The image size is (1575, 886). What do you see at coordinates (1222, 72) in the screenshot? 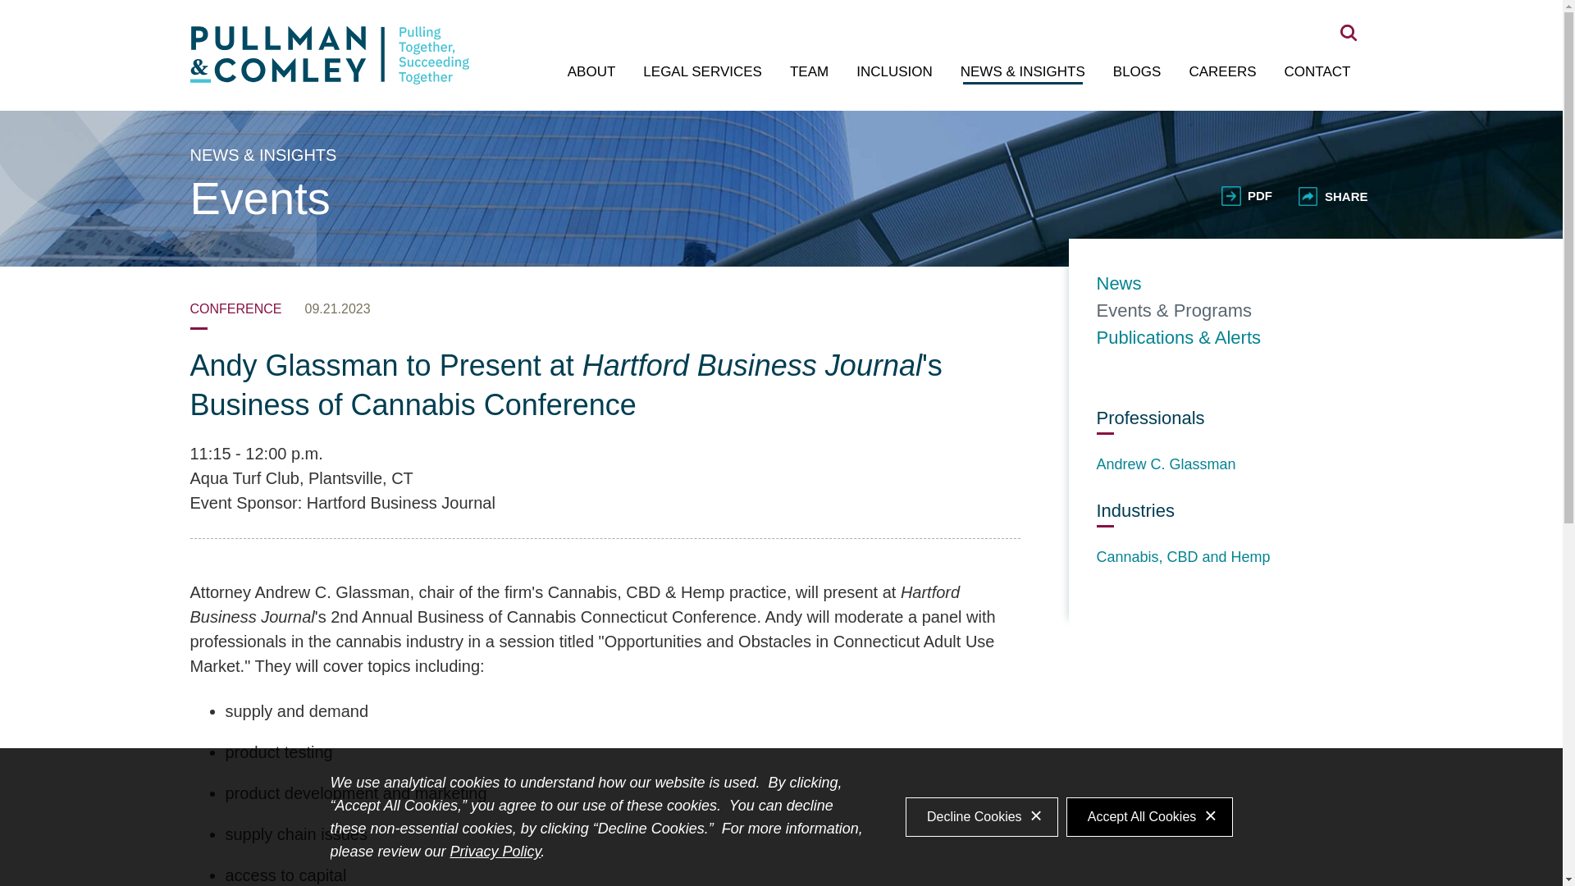
I see `CAREERS` at bounding box center [1222, 72].